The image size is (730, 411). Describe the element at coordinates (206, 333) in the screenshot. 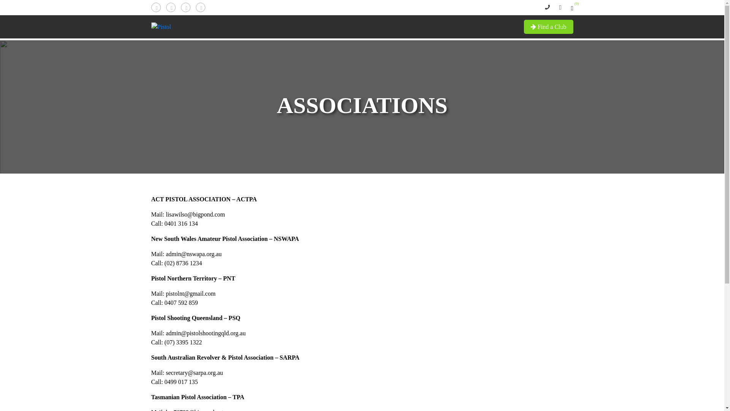

I see `admin@pistolshootingqld.org.au` at that location.